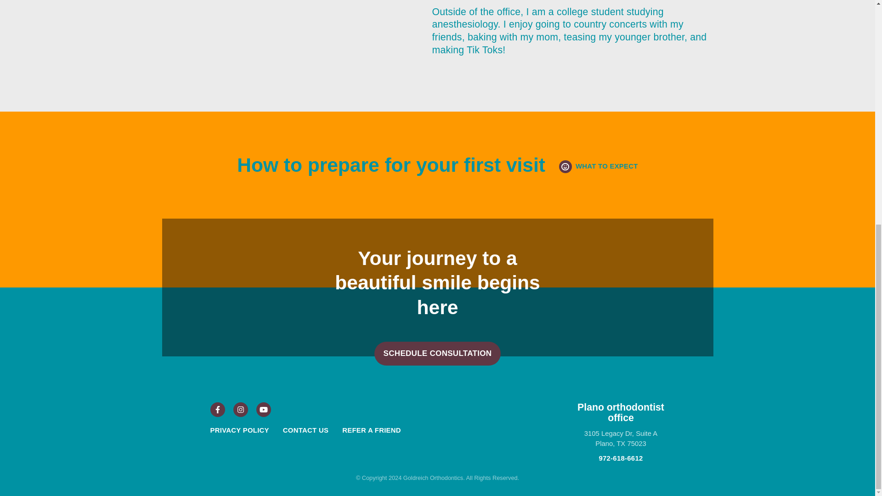  I want to click on WHAT TO EXPECT, so click(598, 166).